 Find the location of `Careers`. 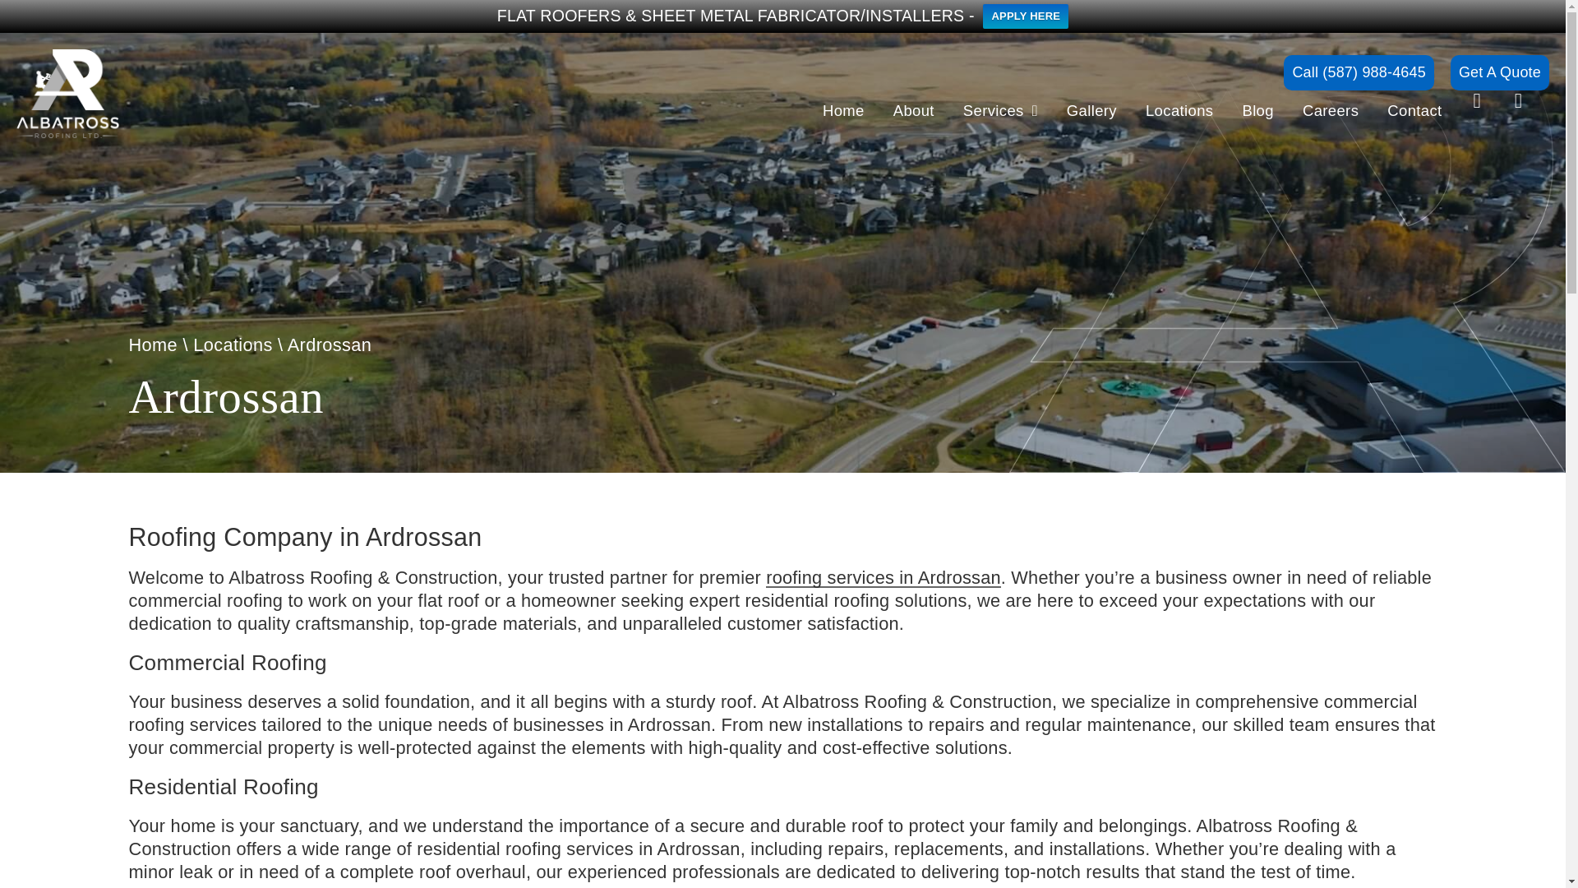

Careers is located at coordinates (1331, 110).